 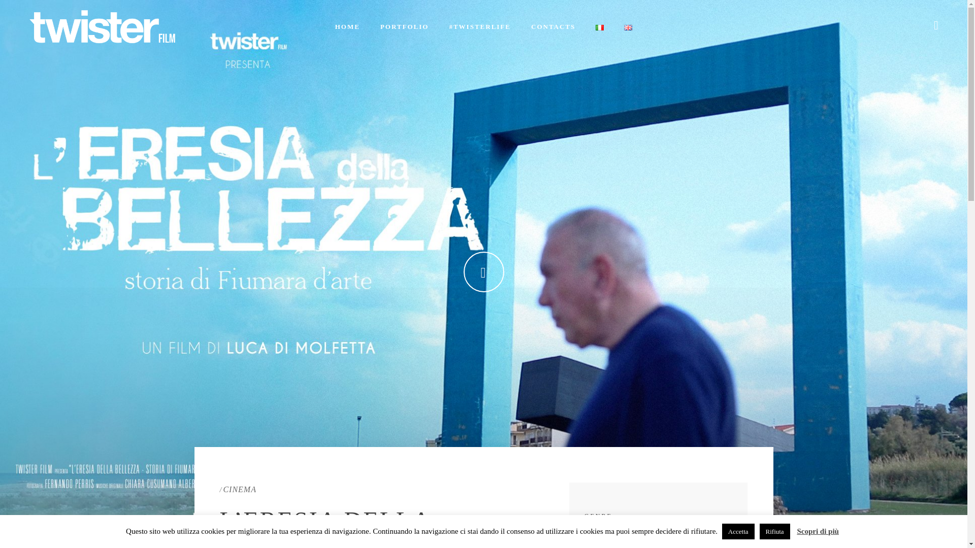 What do you see at coordinates (102, 26) in the screenshot?
I see `Twister film - Official page` at bounding box center [102, 26].